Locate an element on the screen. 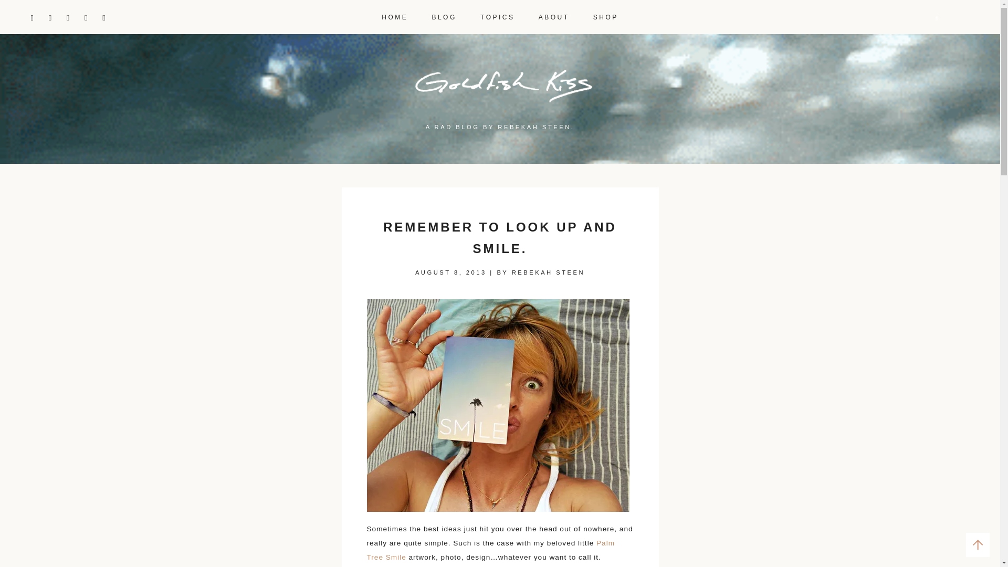 The height and width of the screenshot is (567, 1008). SHOP is located at coordinates (606, 13).